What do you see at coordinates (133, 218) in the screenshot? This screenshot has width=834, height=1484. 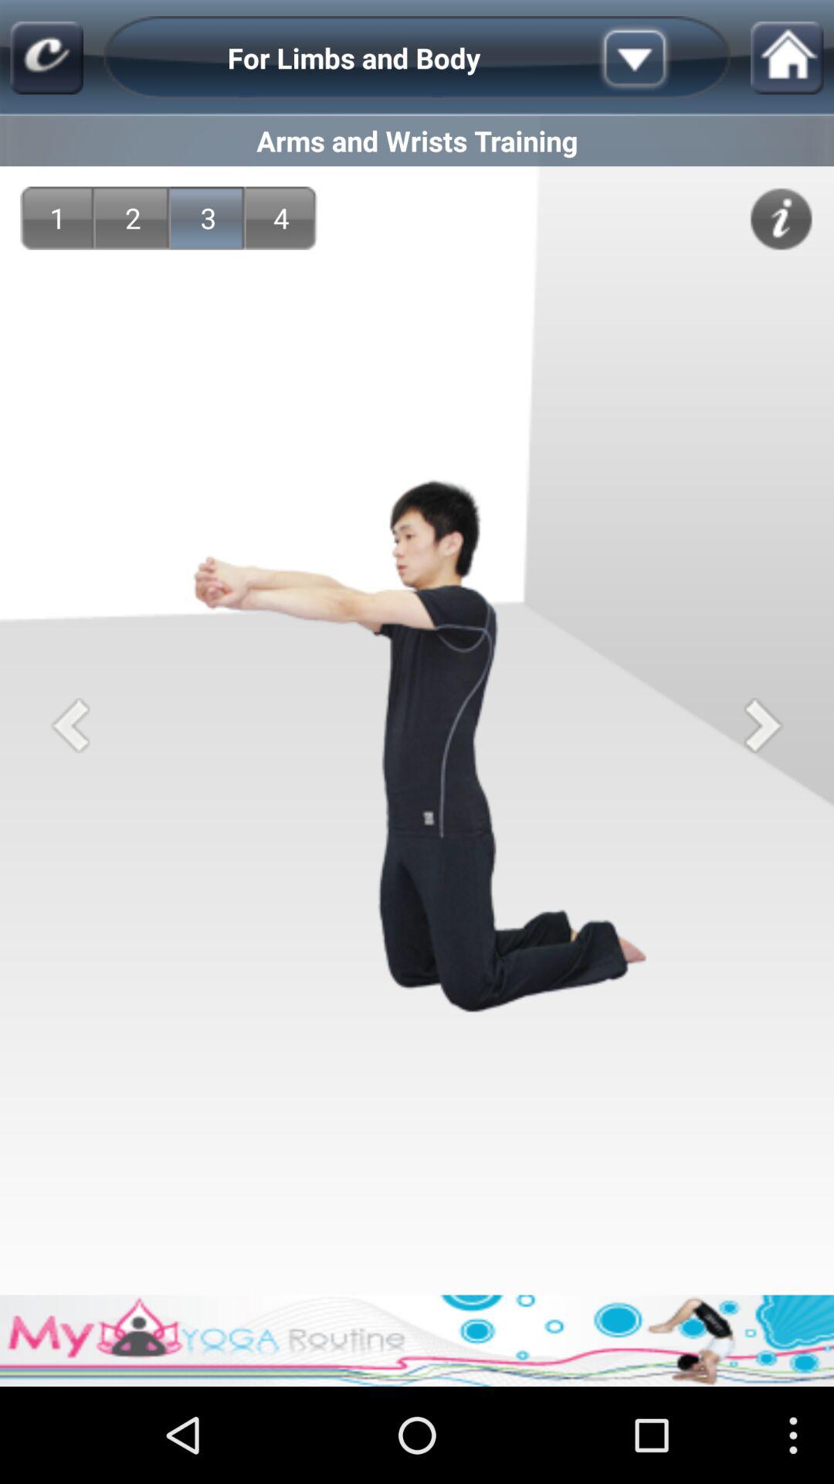 I see `tap the icon below arms and wrists icon` at bounding box center [133, 218].